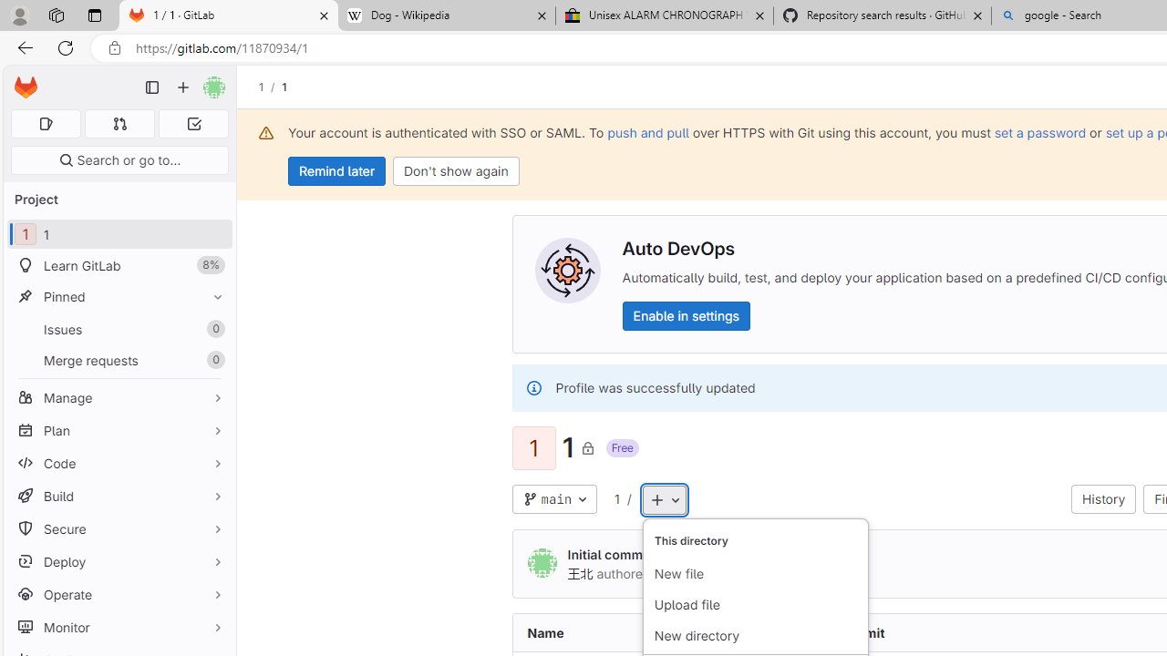 The width and height of the screenshot is (1167, 656). What do you see at coordinates (119, 235) in the screenshot?
I see `11` at bounding box center [119, 235].